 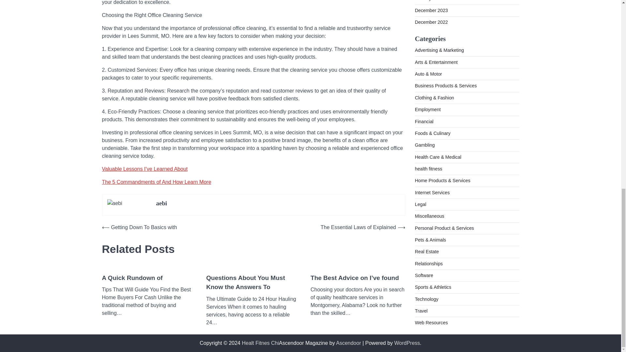 I want to click on Gambling, so click(x=425, y=69).